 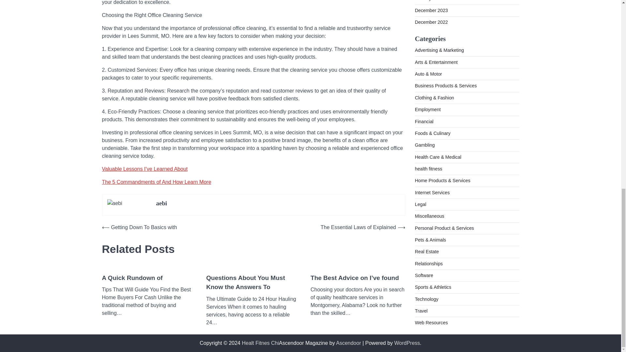 I want to click on Gambling, so click(x=425, y=69).